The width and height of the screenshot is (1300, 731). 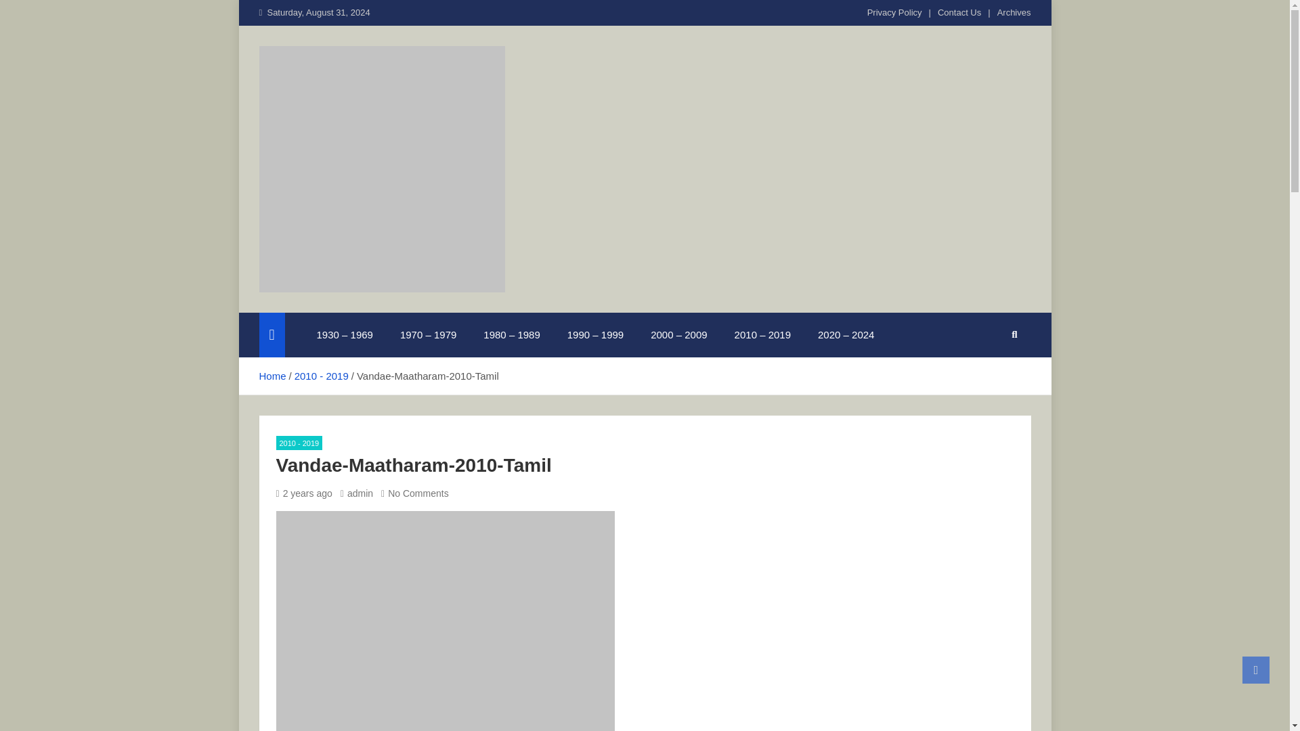 What do you see at coordinates (959, 12) in the screenshot?
I see `Contact Us` at bounding box center [959, 12].